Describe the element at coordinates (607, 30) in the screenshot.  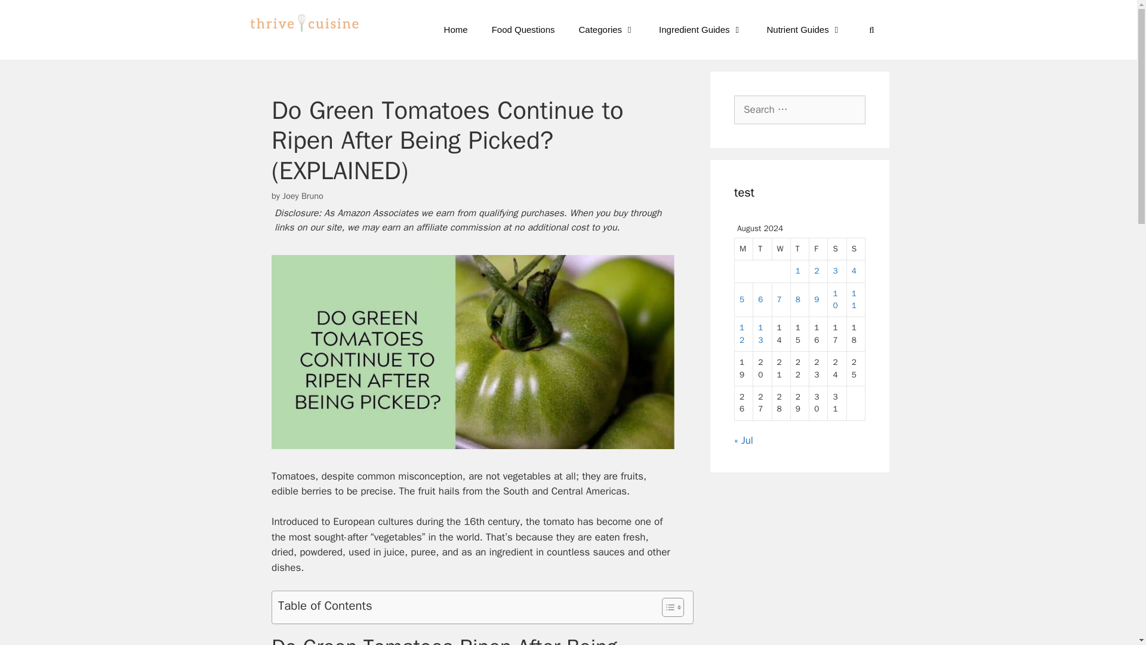
I see `Categories` at that location.